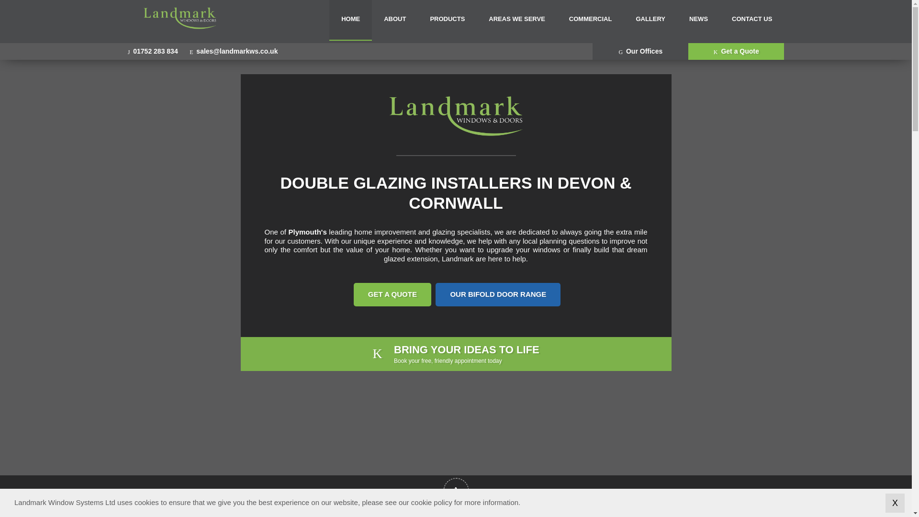 The height and width of the screenshot is (517, 919). Describe the element at coordinates (246, 14) in the screenshot. I see `uPVC Windows` at that location.